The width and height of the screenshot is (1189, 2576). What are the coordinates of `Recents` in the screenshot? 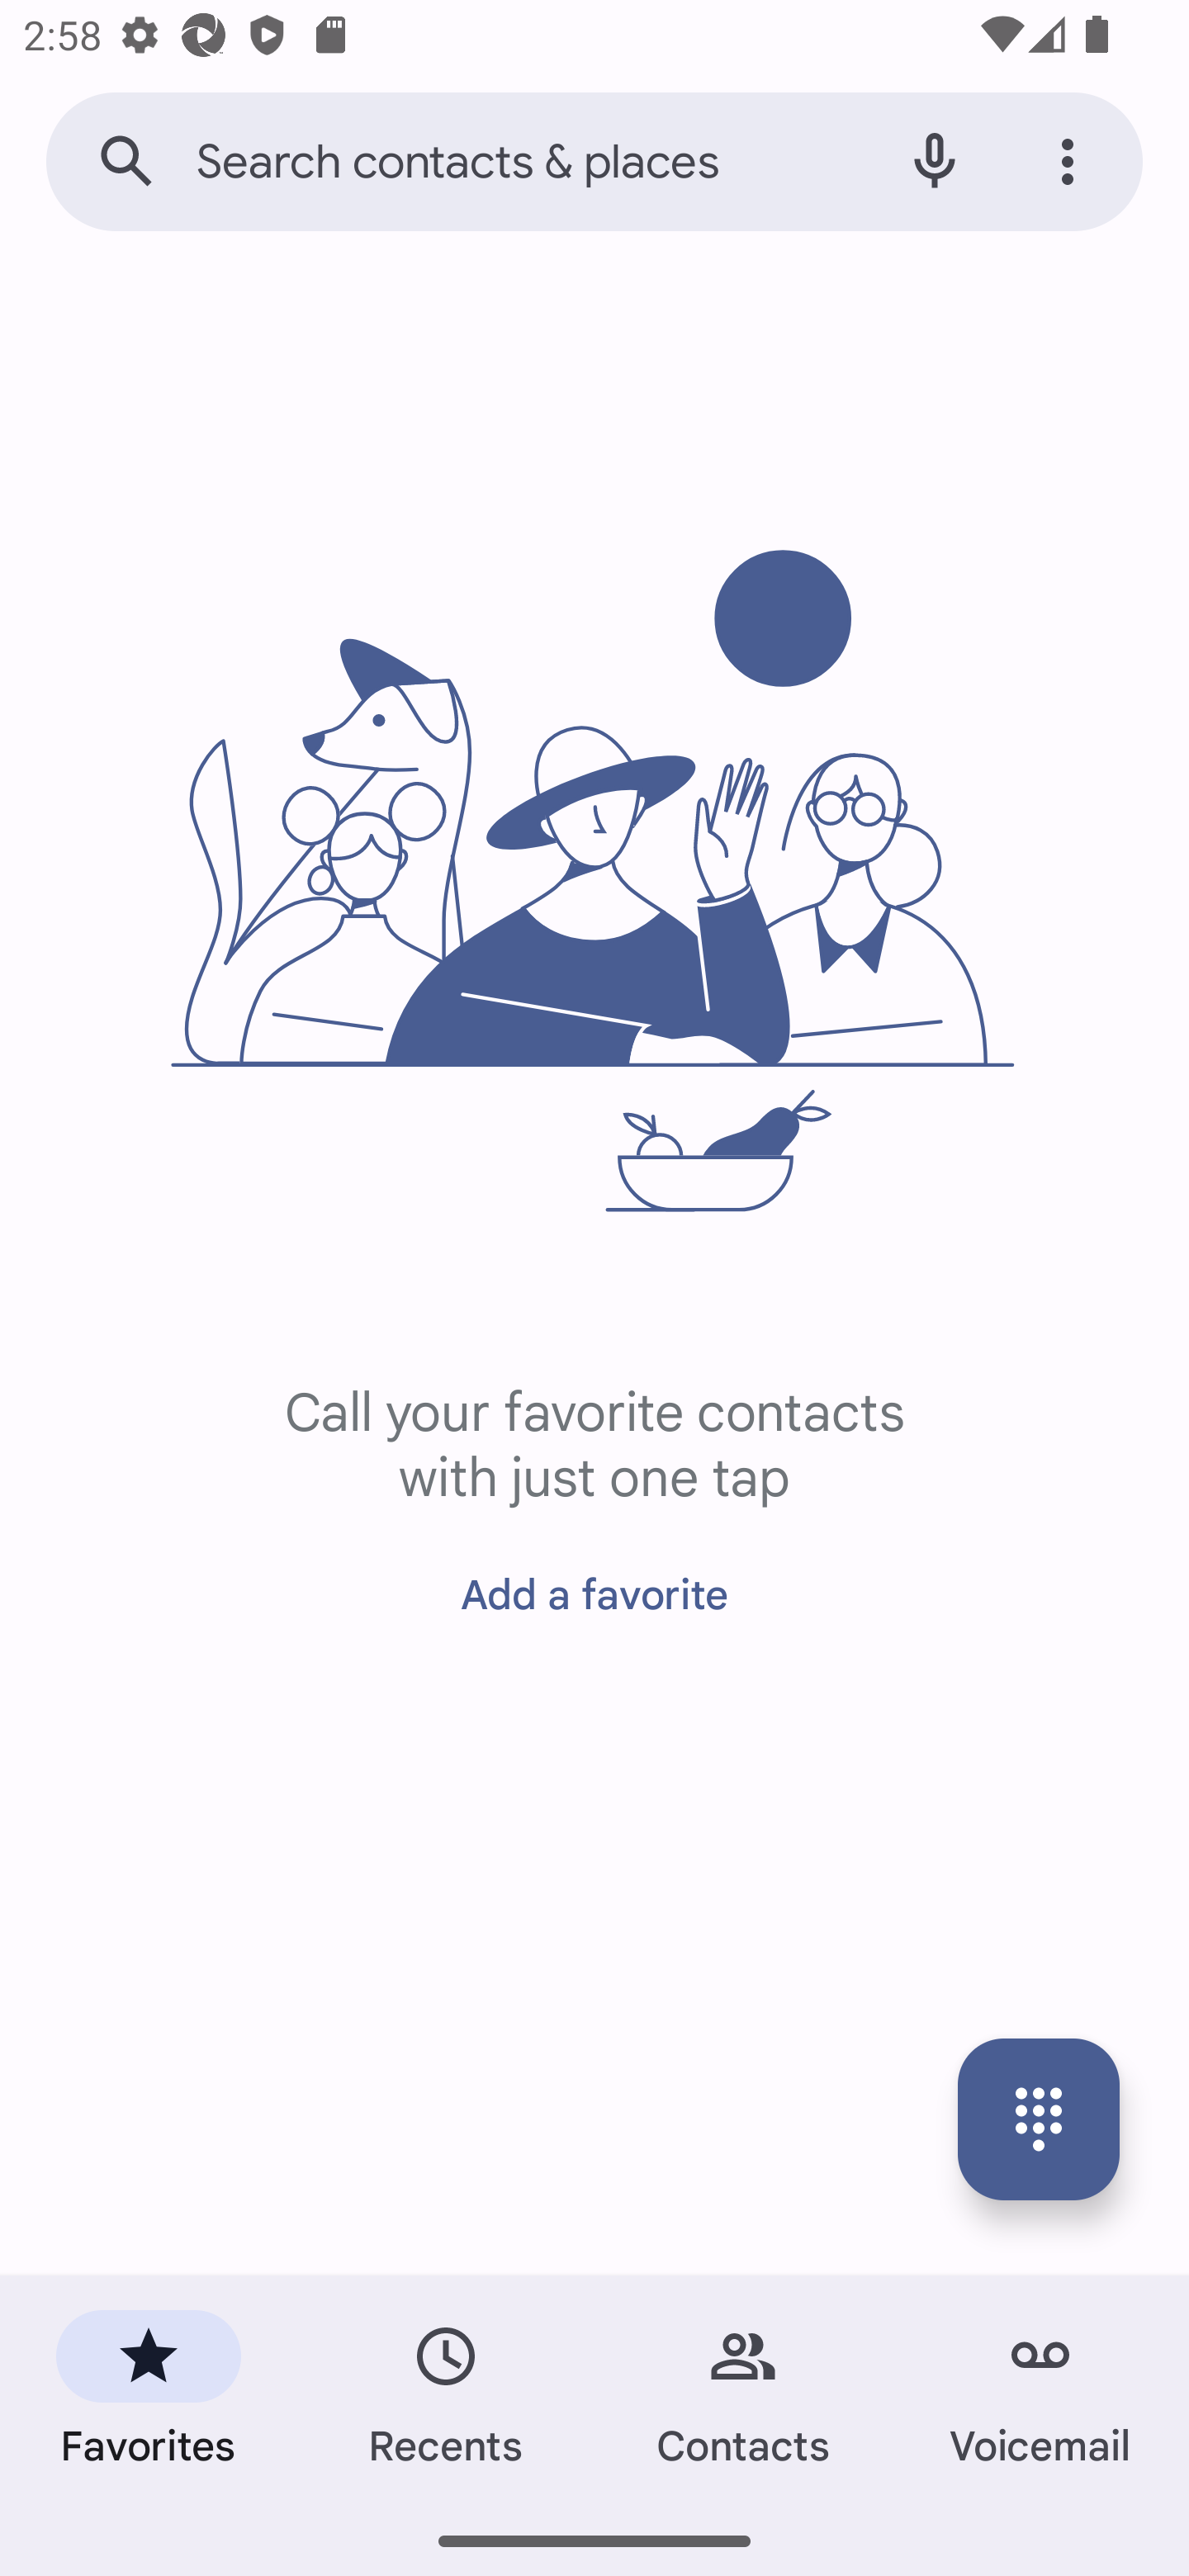 It's located at (446, 2389).